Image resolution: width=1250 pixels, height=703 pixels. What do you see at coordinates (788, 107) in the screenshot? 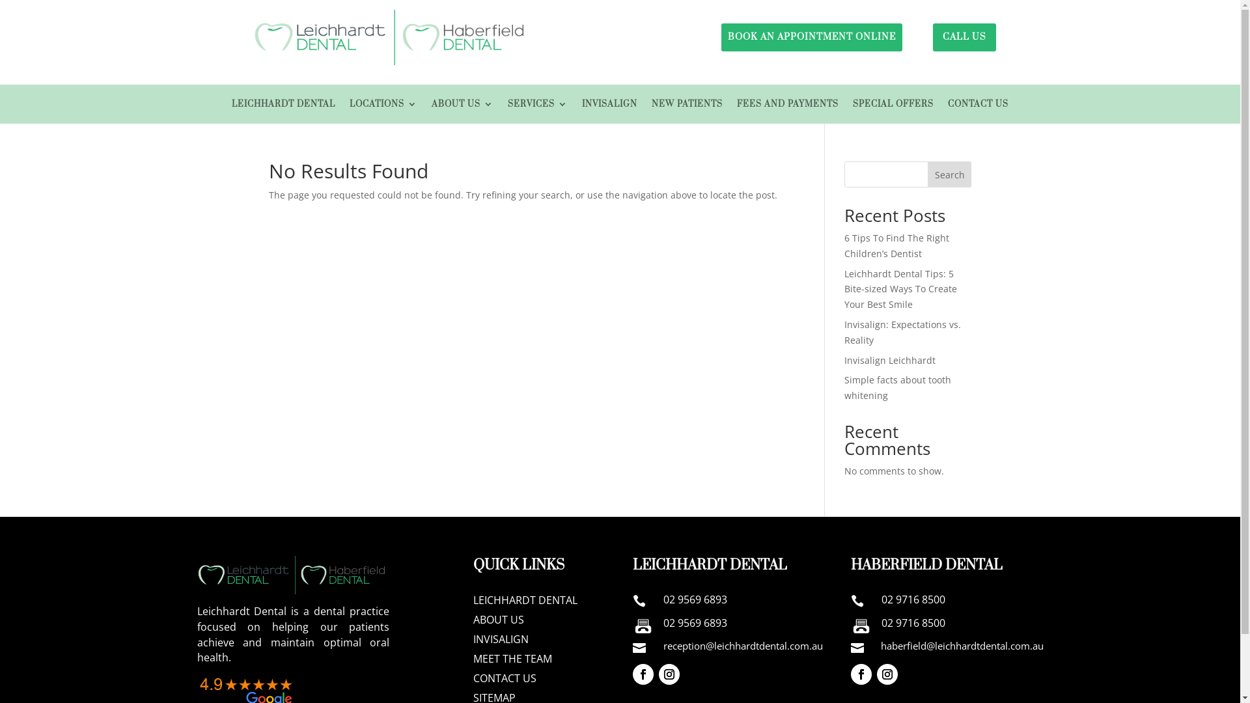
I see `FEES AND PAYMENTS` at bounding box center [788, 107].